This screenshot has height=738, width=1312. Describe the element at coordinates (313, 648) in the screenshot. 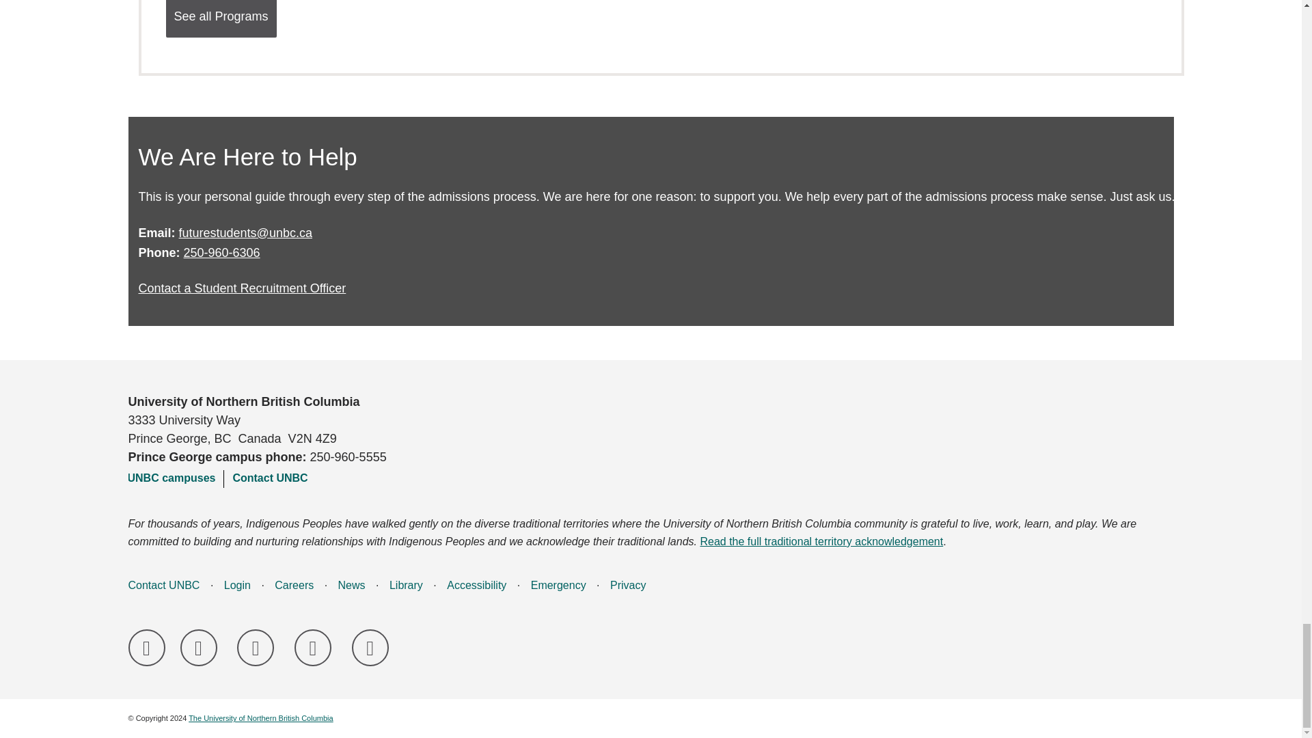

I see `Follow us on Twitter` at that location.